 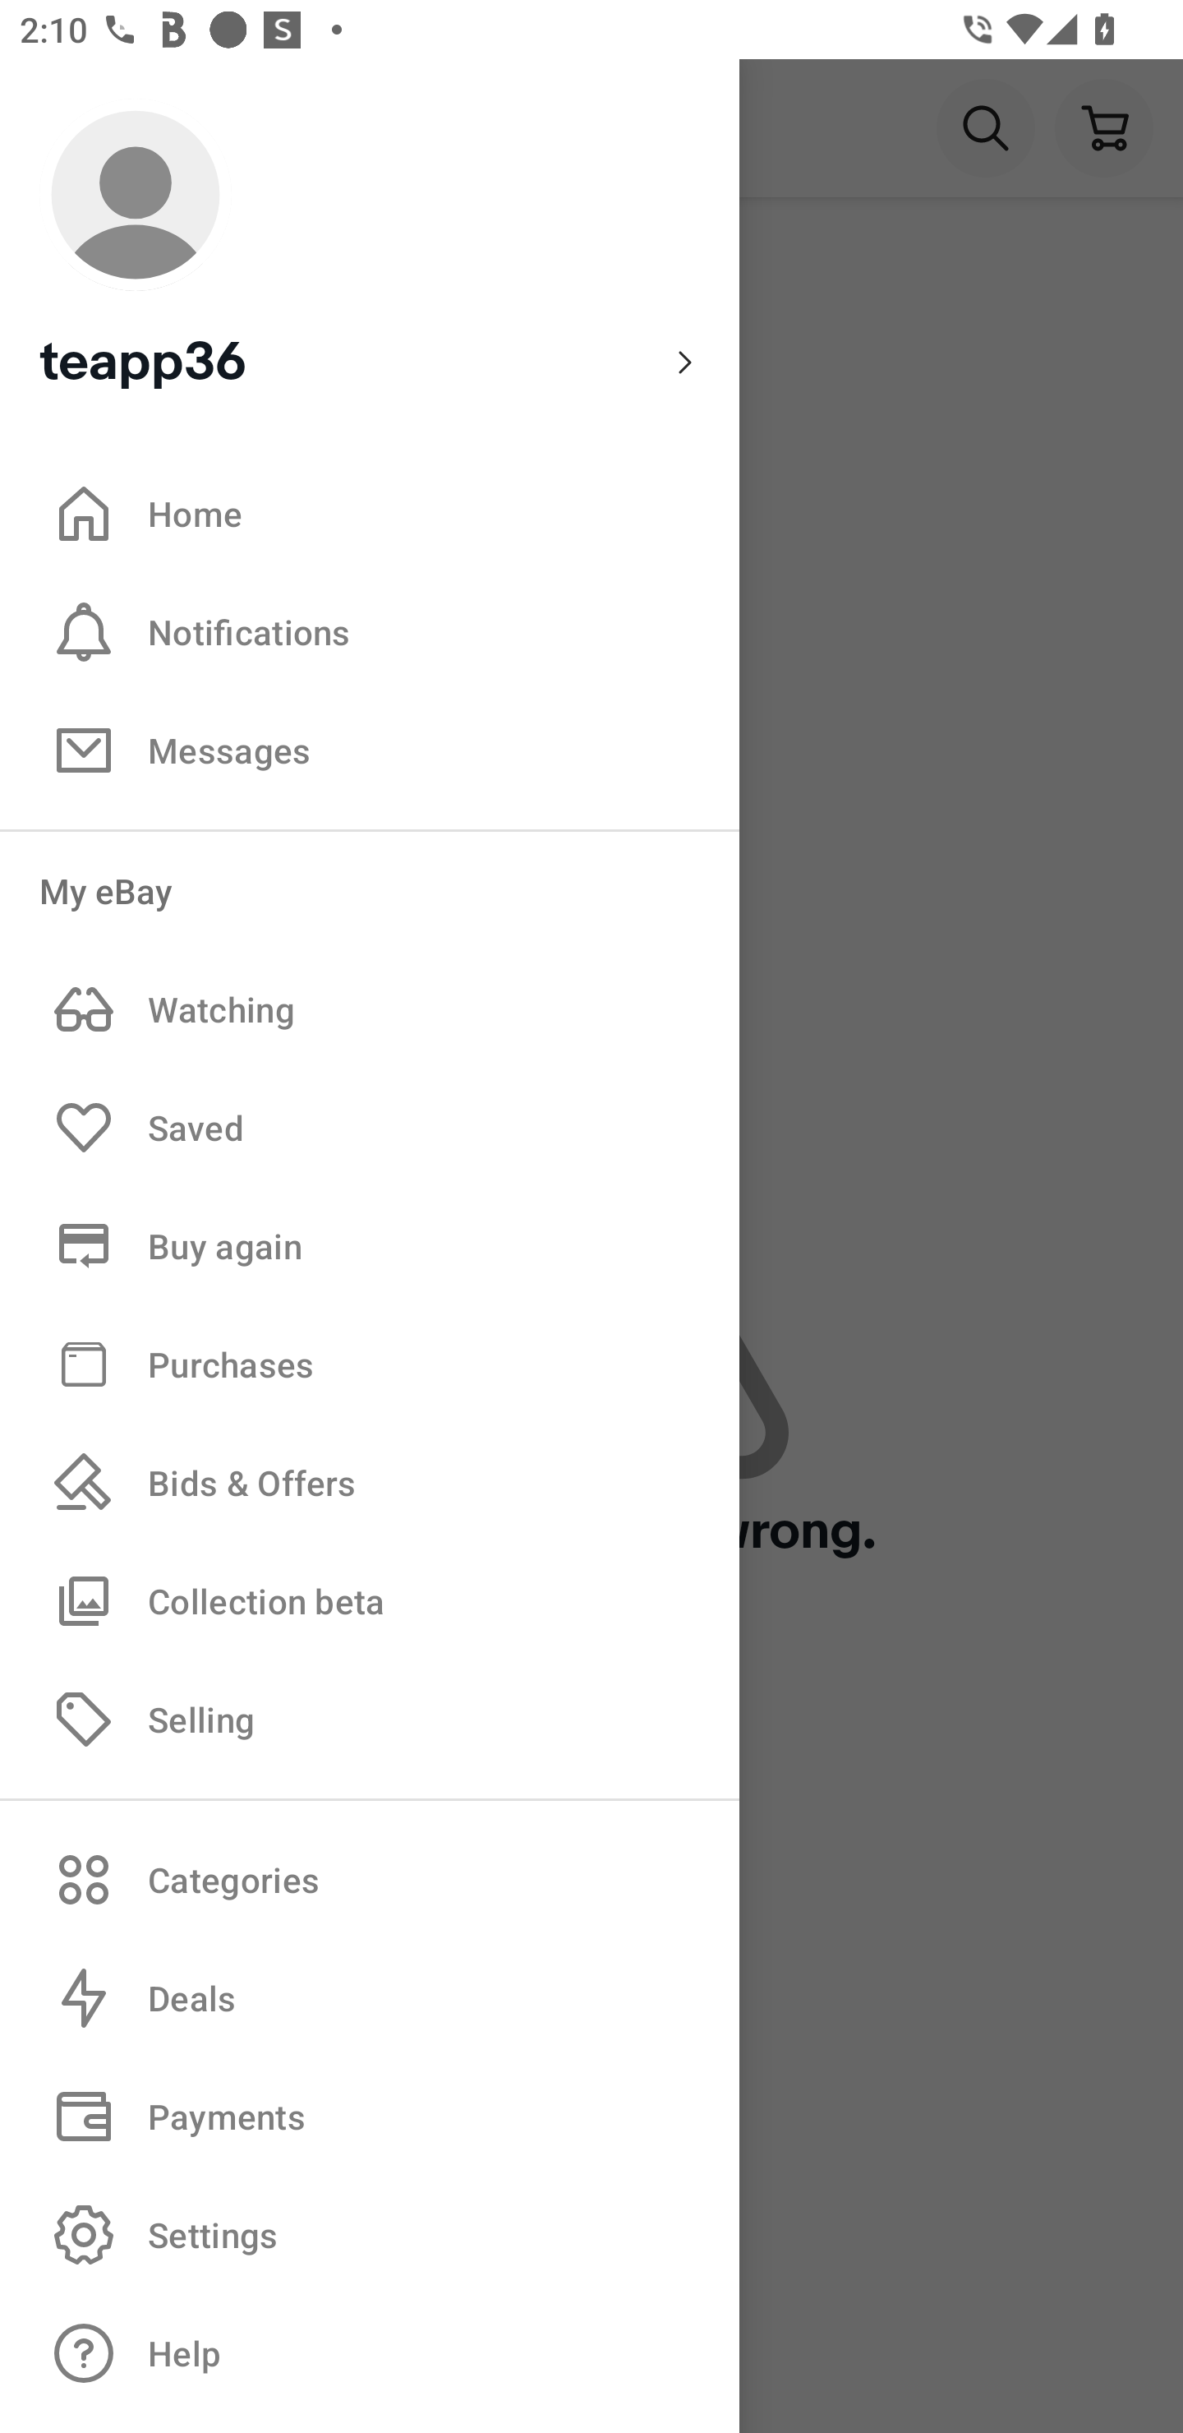 What do you see at coordinates (370, 1483) in the screenshot?
I see `Bids & Offers` at bounding box center [370, 1483].